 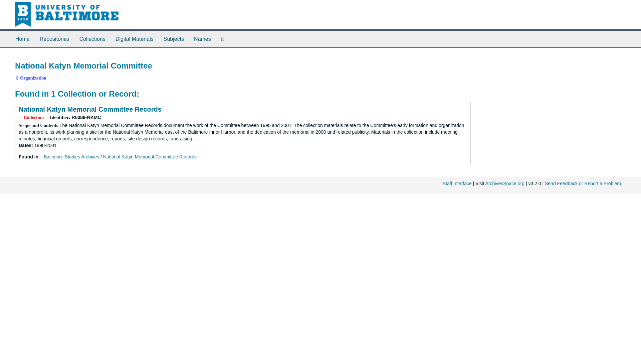 What do you see at coordinates (134, 39) in the screenshot?
I see `Digital Materials` at bounding box center [134, 39].